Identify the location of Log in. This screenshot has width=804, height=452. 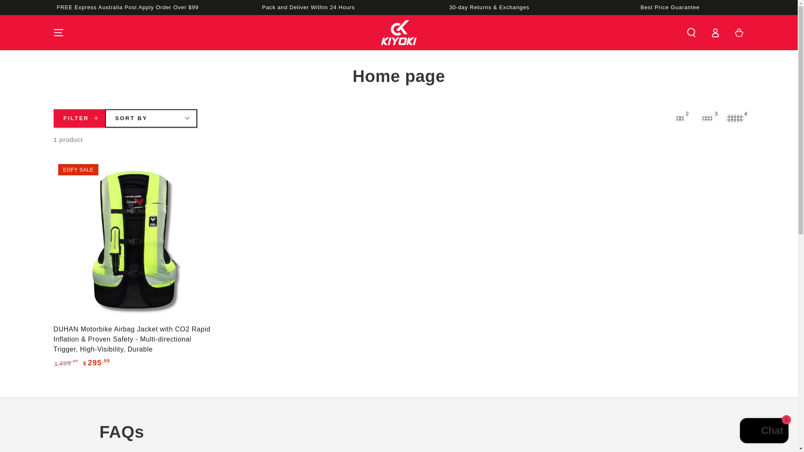
(715, 33).